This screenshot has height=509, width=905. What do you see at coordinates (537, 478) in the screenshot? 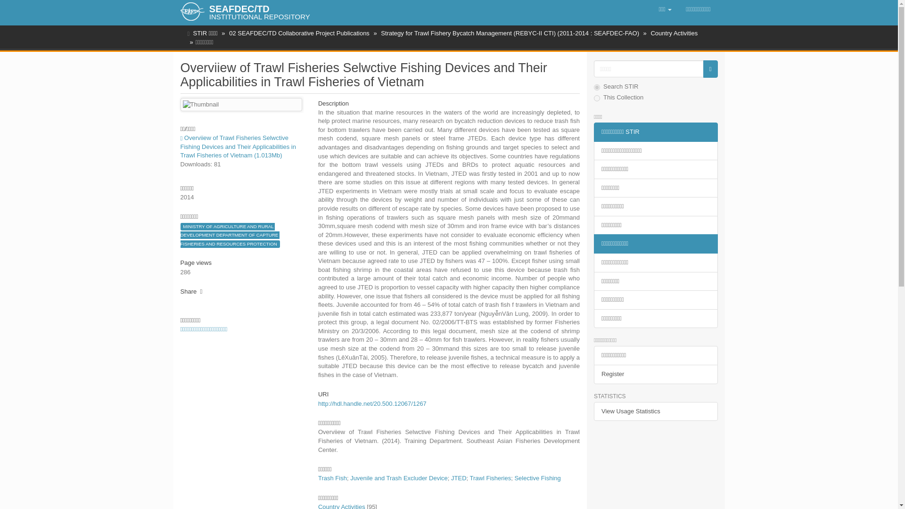
I see `Selective Fishing` at bounding box center [537, 478].